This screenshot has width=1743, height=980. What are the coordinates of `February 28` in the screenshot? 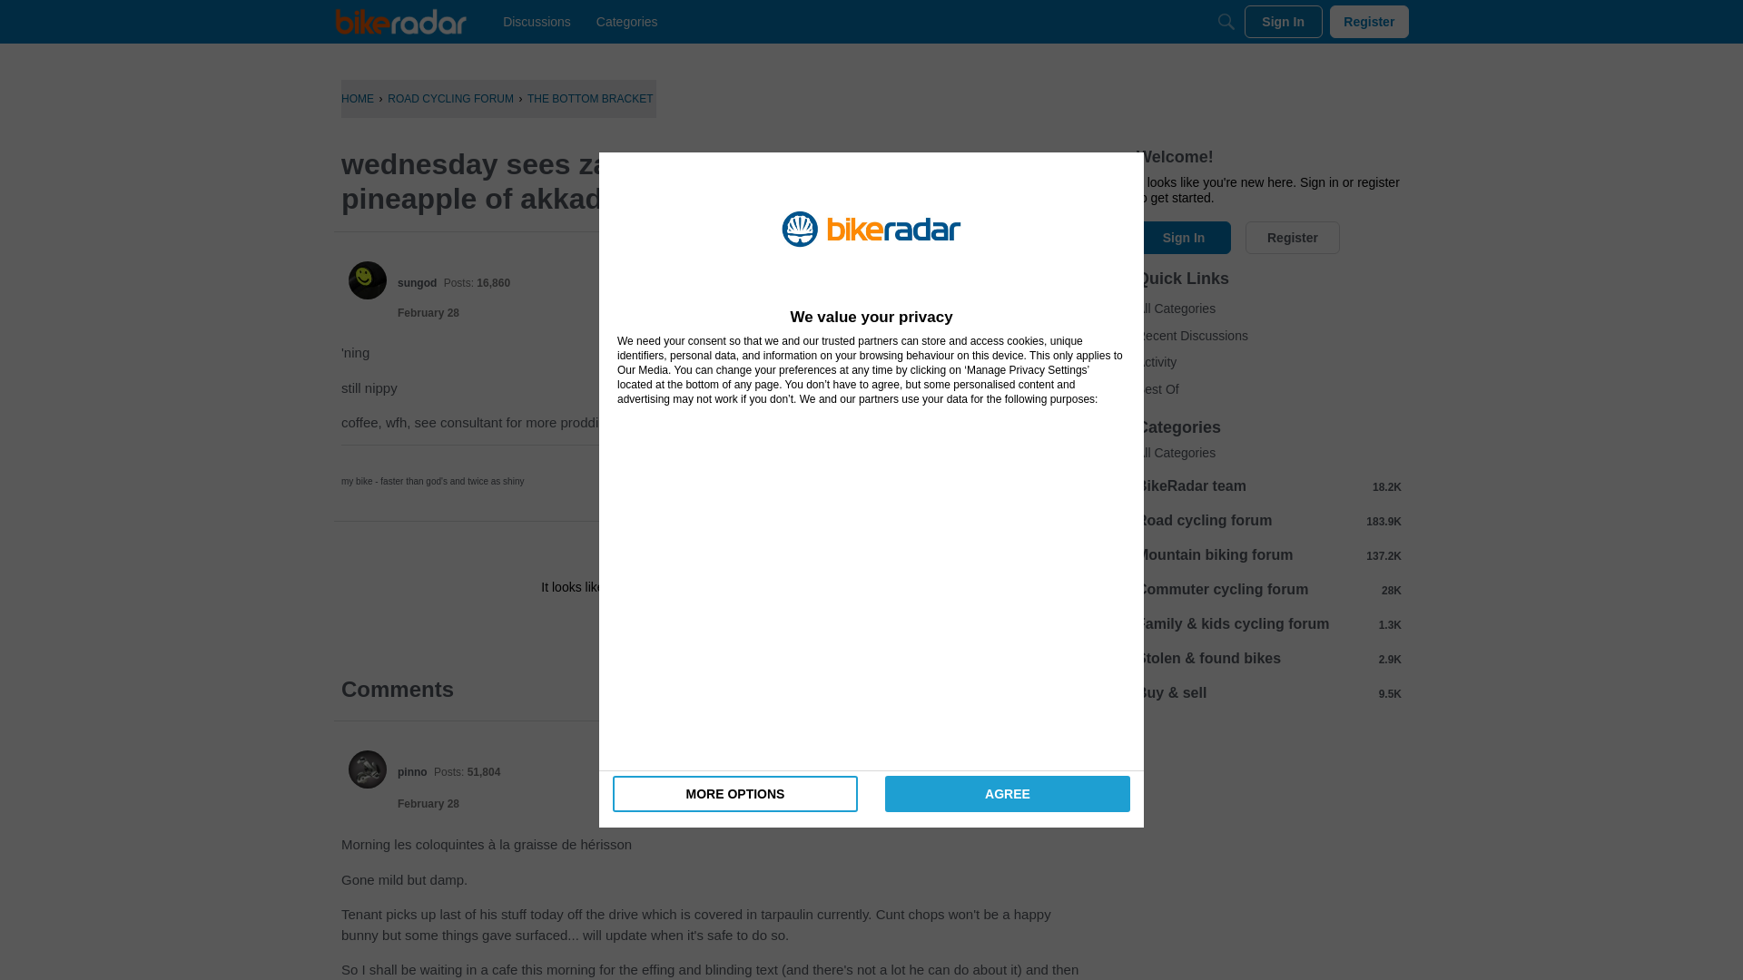 It's located at (428, 313).